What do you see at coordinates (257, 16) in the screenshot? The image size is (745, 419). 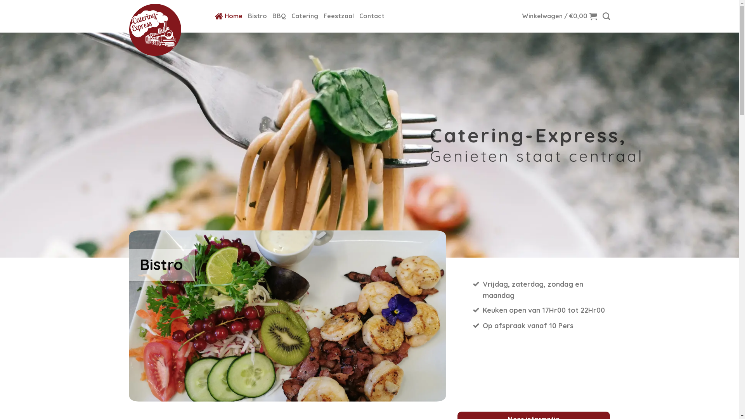 I see `Bistro` at bounding box center [257, 16].